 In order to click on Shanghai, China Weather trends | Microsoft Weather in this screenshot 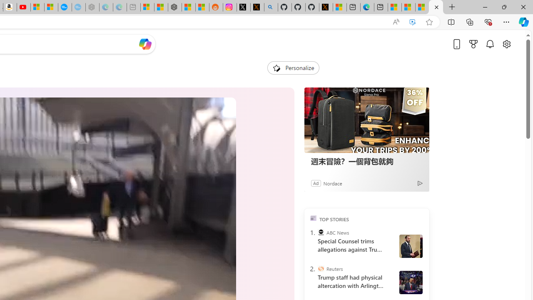, I will do `click(202, 7)`.